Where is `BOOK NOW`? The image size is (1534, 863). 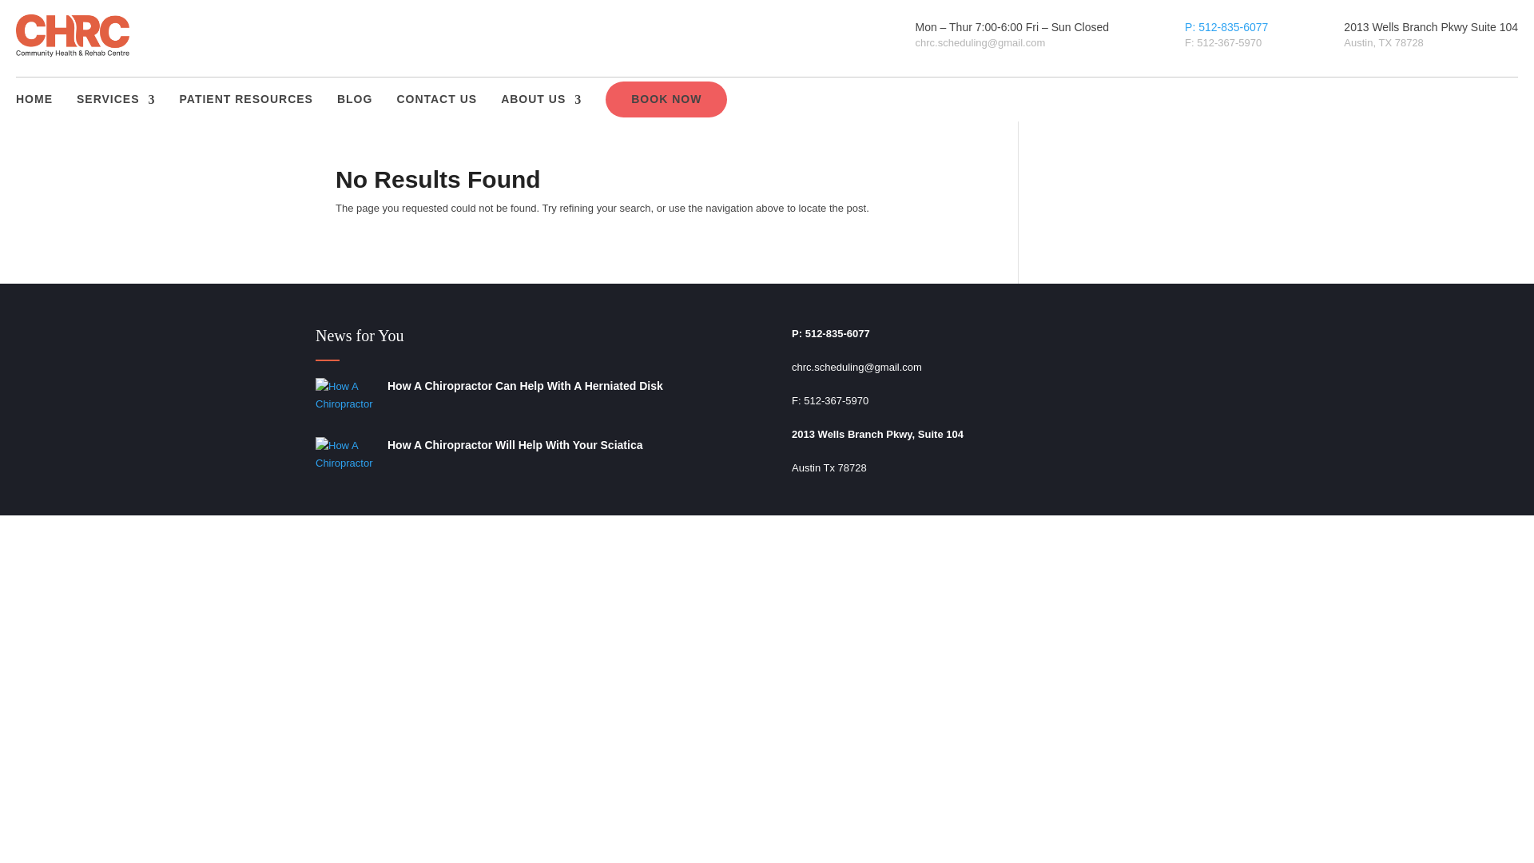 BOOK NOW is located at coordinates (666, 99).